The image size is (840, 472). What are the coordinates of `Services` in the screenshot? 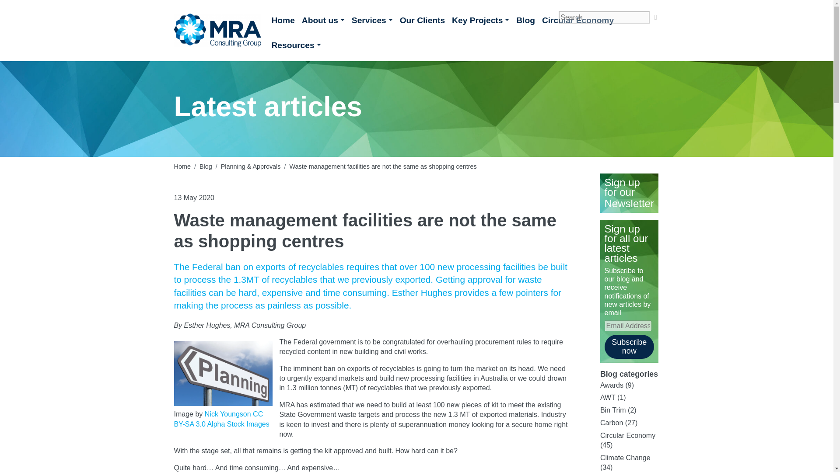 It's located at (372, 24).